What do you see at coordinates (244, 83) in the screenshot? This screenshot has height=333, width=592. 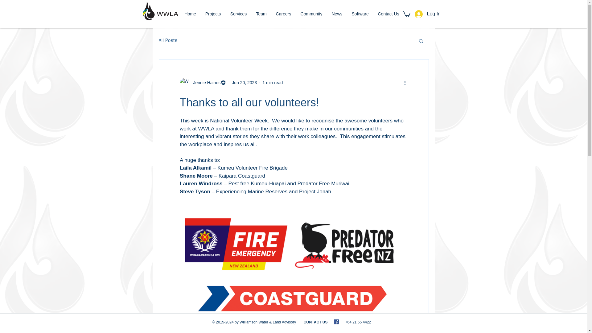 I see `Jun 20, 2023` at bounding box center [244, 83].